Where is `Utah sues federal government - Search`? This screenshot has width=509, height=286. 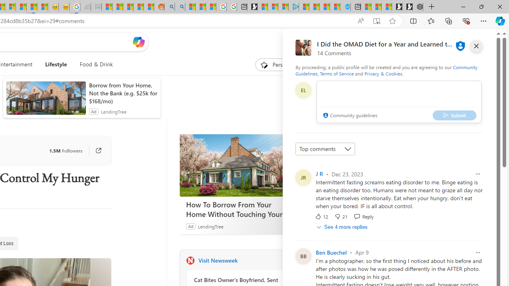
Utah sues federal government - Search is located at coordinates (180, 7).